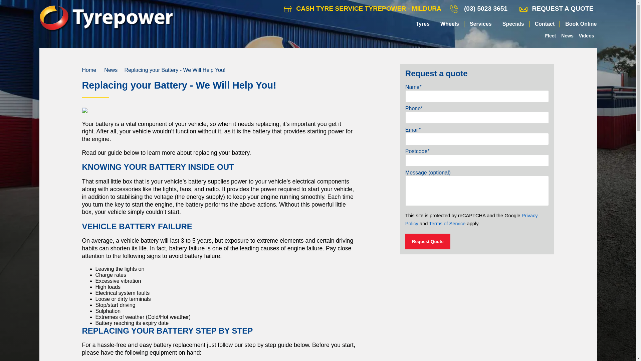  What do you see at coordinates (586, 35) in the screenshot?
I see `Videos` at bounding box center [586, 35].